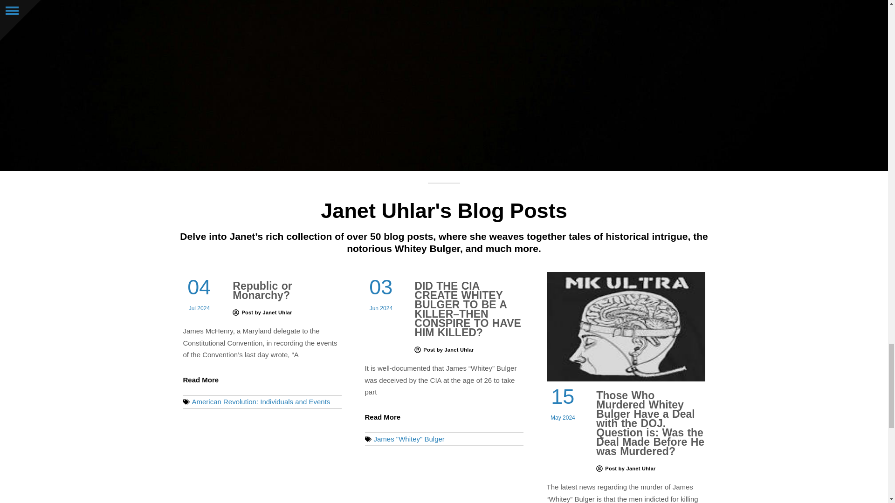  Describe the element at coordinates (262, 313) in the screenshot. I see `Post by Janet Uhlar` at that location.